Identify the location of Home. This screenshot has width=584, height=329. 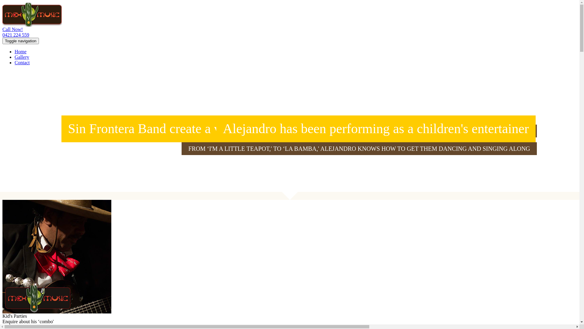
(21, 52).